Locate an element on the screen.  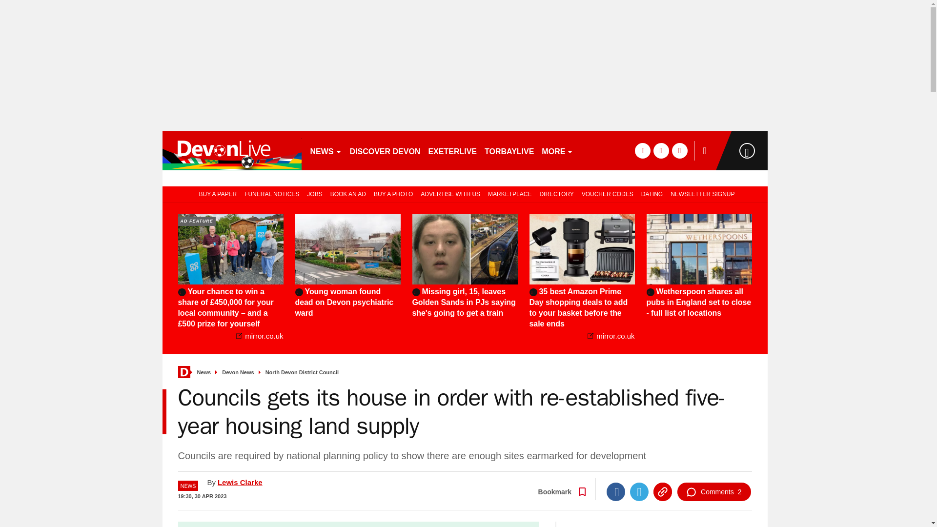
devonlive is located at coordinates (231, 150).